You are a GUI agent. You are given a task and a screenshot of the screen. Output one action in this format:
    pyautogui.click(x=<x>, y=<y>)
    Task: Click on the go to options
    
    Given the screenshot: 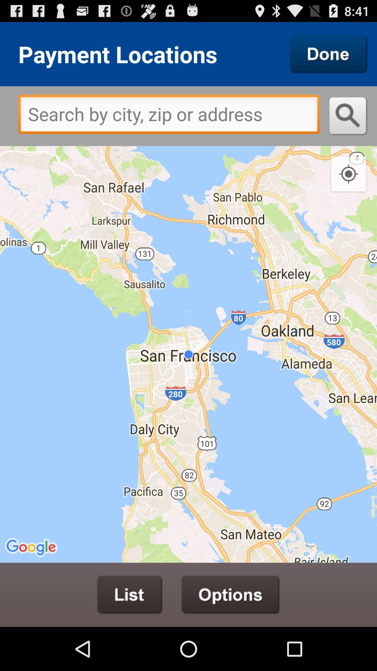 What is the action you would take?
    pyautogui.click(x=230, y=595)
    